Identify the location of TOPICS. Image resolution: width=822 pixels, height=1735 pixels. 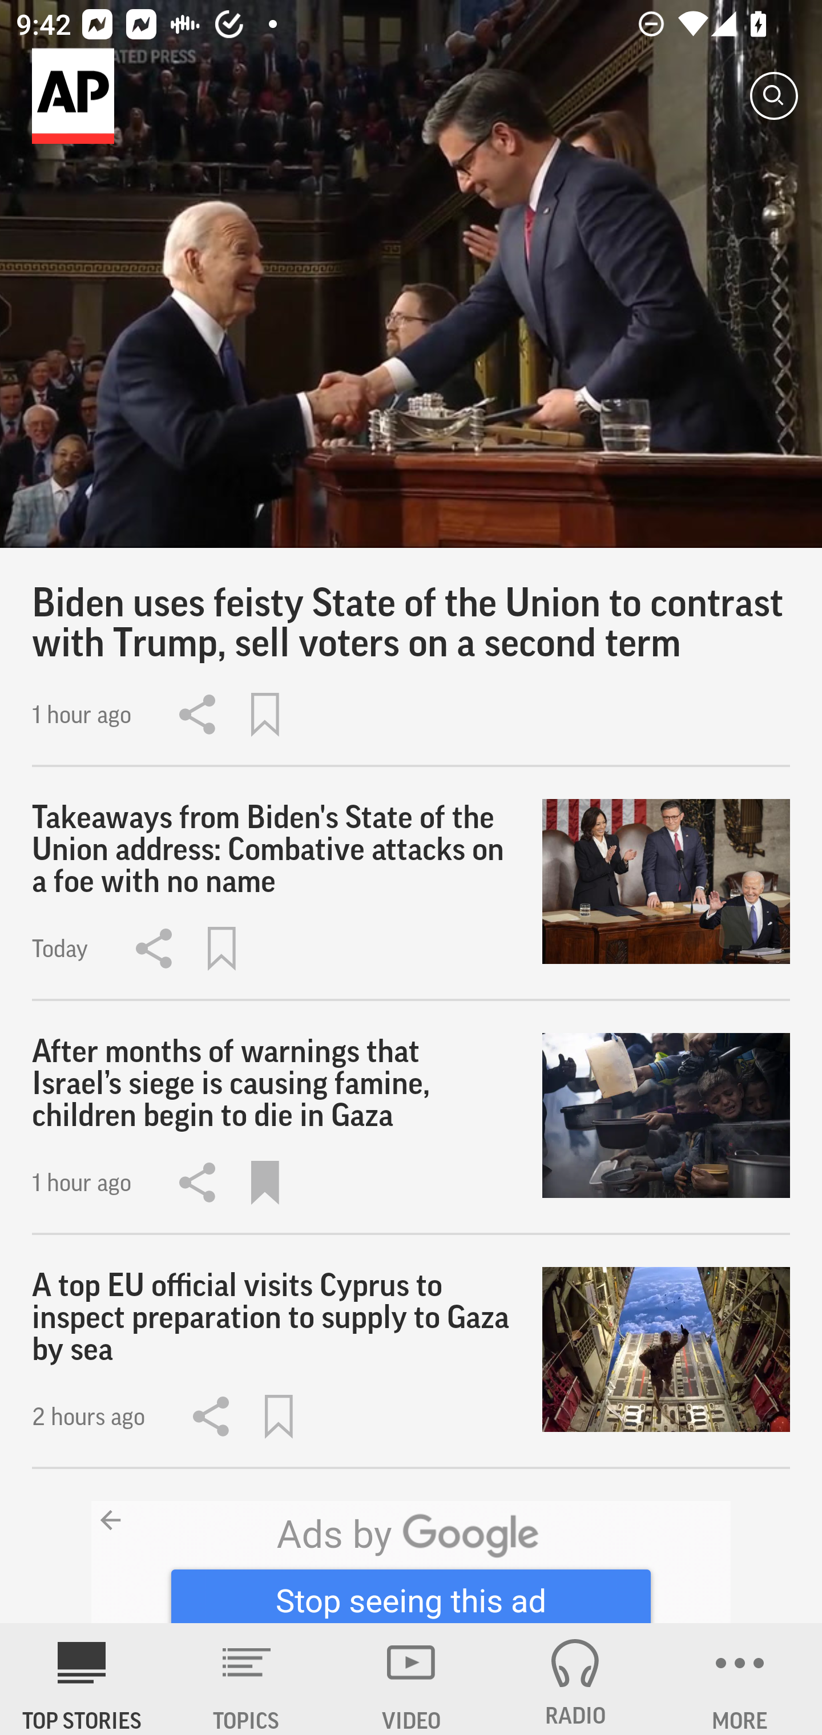
(247, 1679).